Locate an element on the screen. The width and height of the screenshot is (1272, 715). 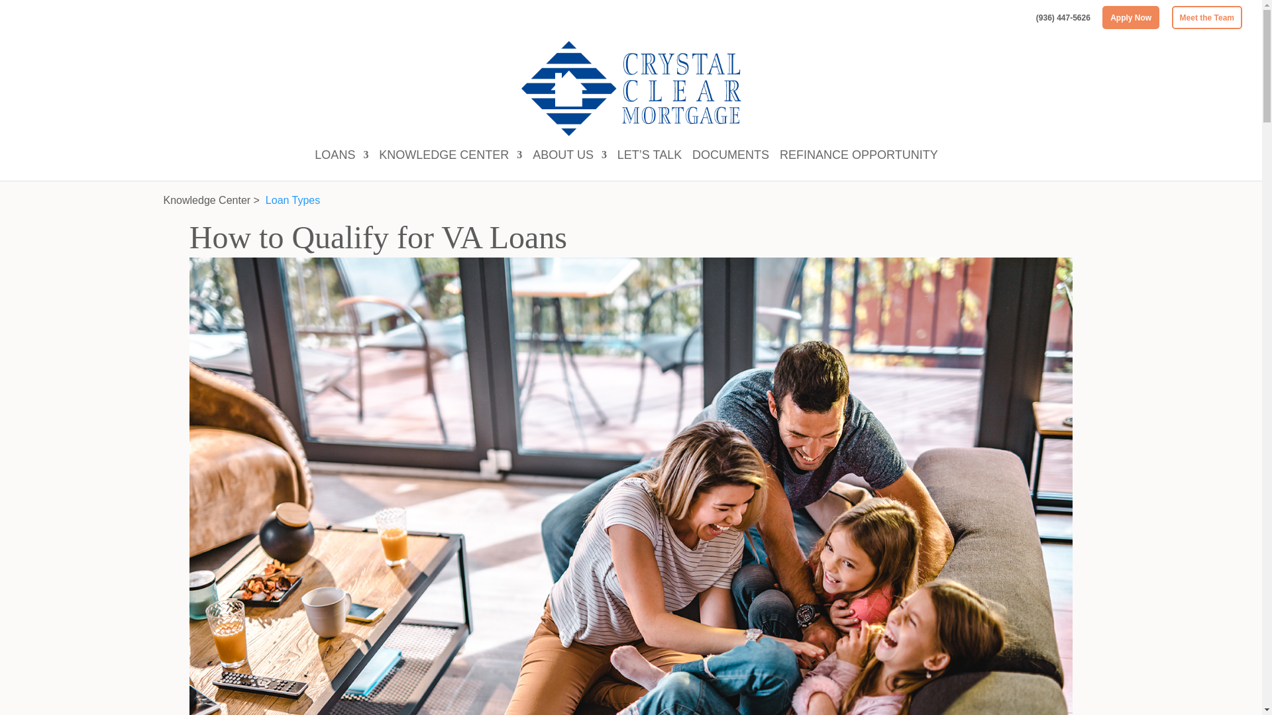
ABOUT US is located at coordinates (570, 166).